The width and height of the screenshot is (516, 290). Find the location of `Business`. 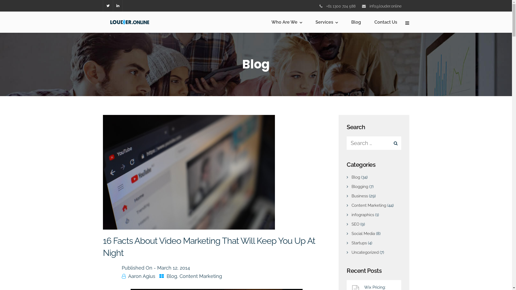

Business is located at coordinates (360, 196).